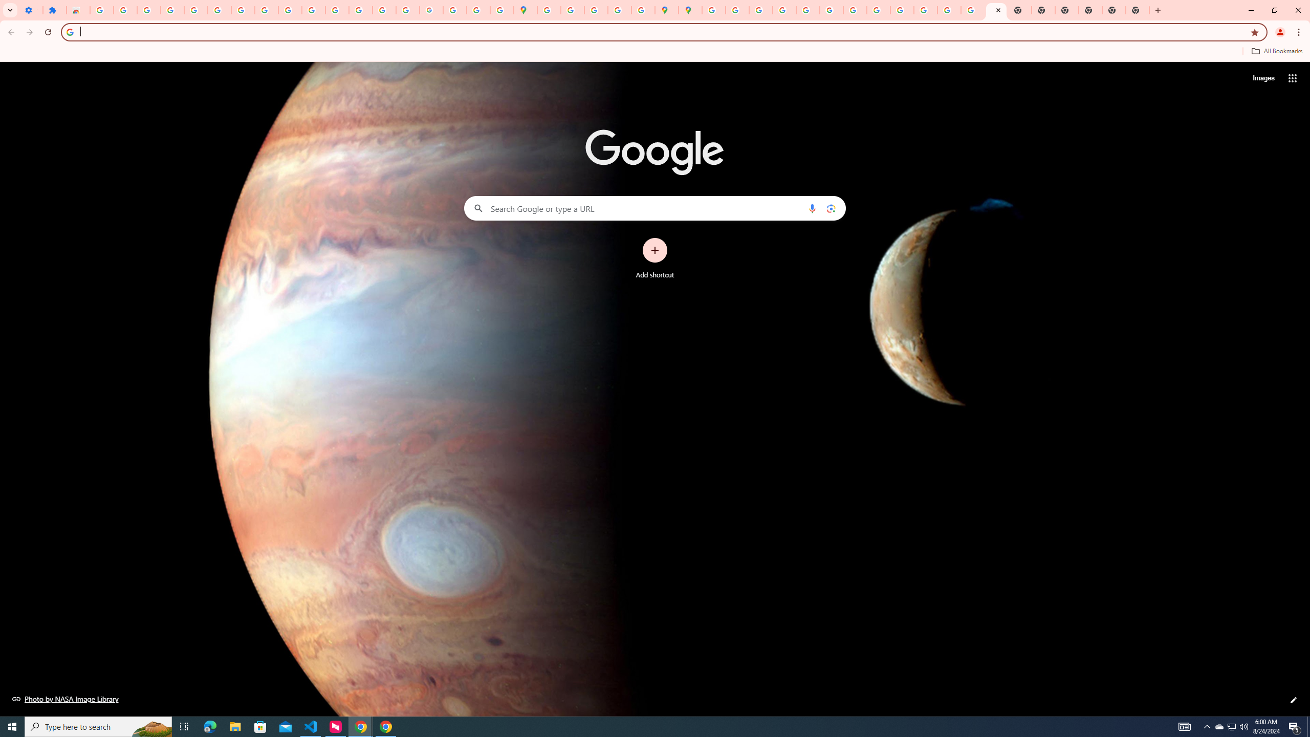  Describe the element at coordinates (65, 699) in the screenshot. I see `Photo by NASA Image Library` at that location.